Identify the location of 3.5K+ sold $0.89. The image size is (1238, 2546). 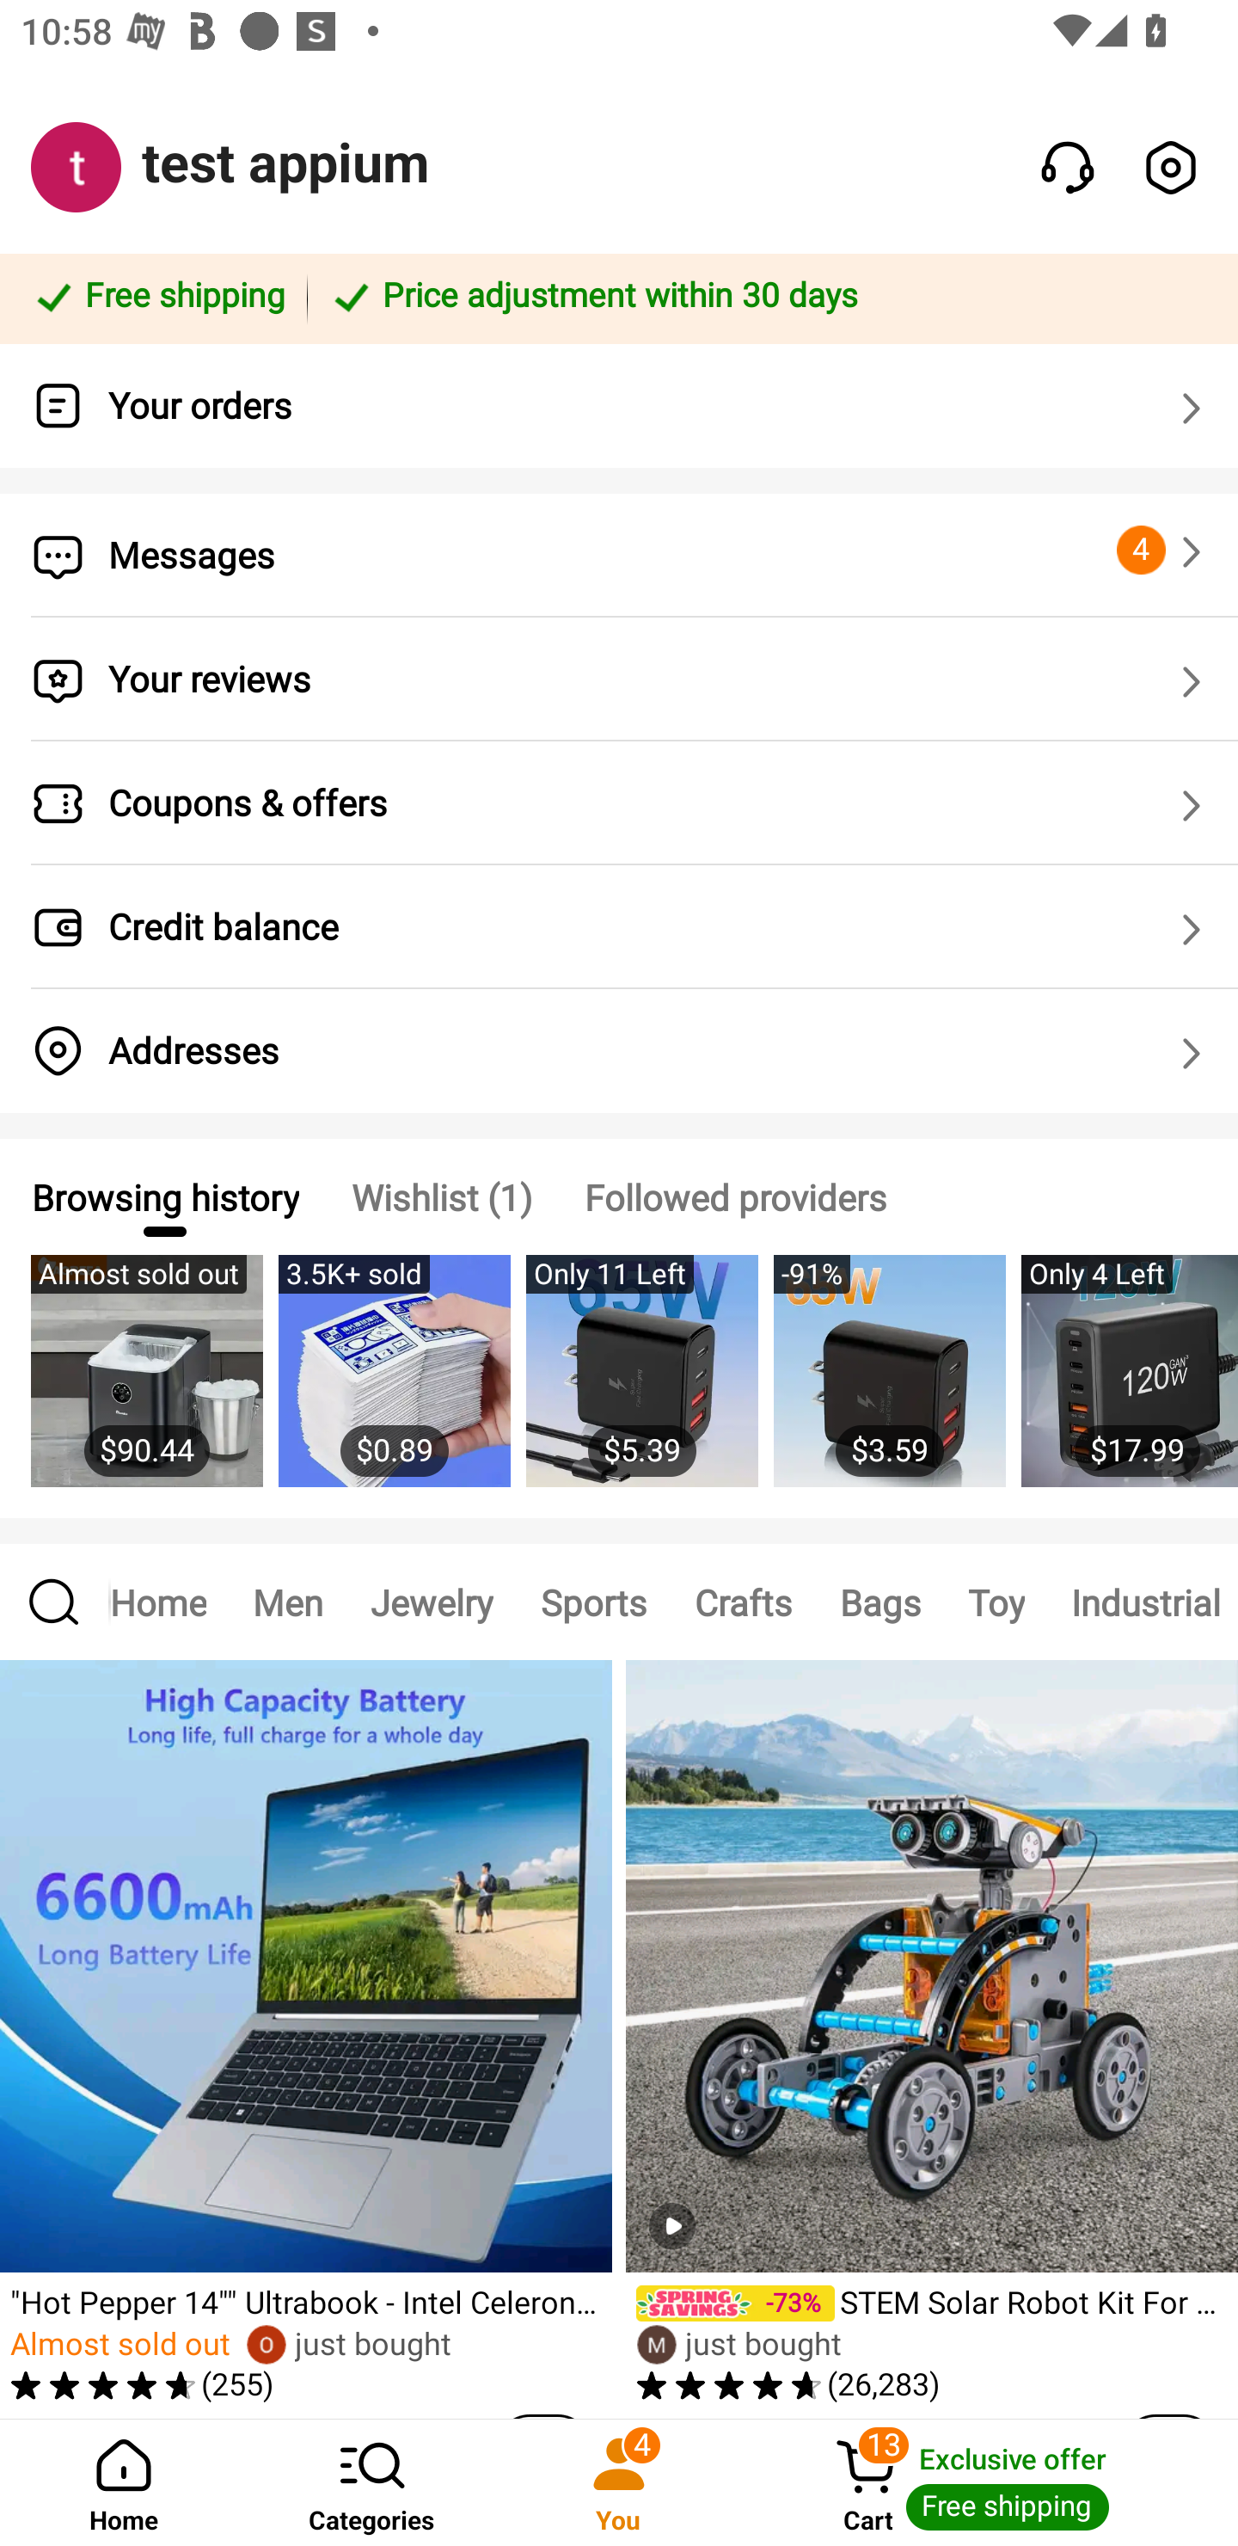
(394, 1387).